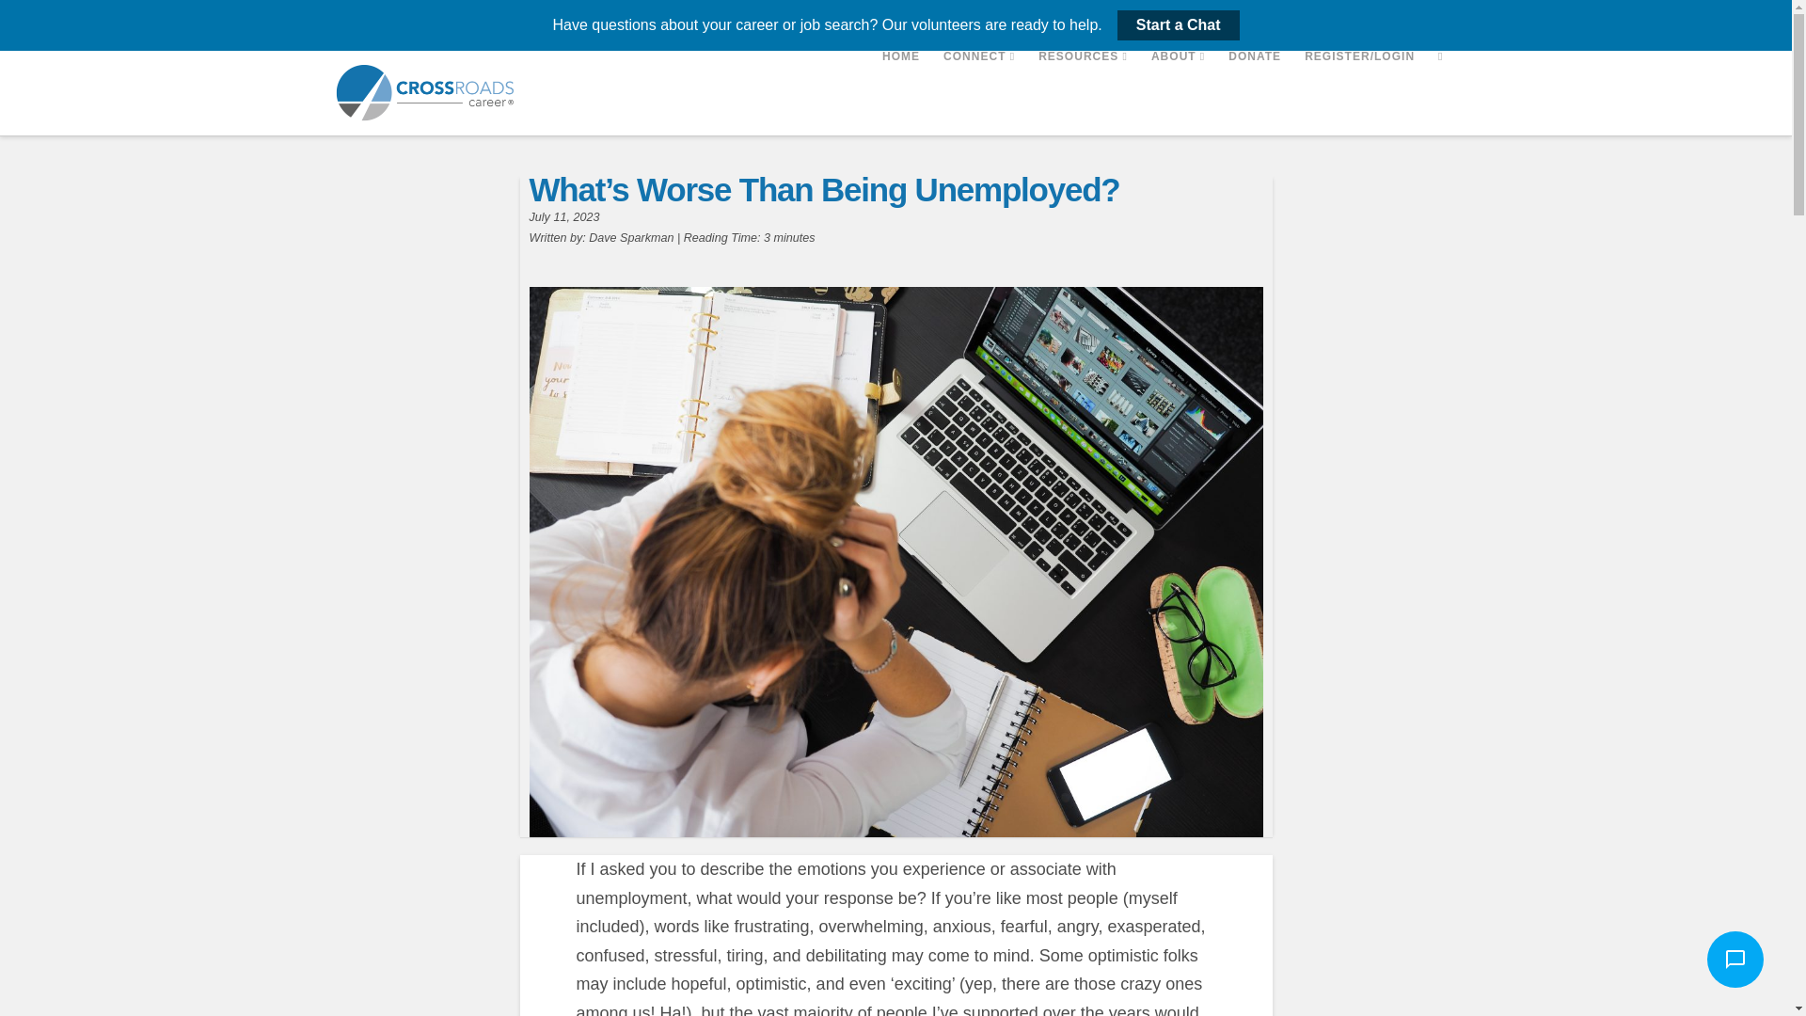 The image size is (1806, 1016). What do you see at coordinates (1178, 92) in the screenshot?
I see `ABOUT` at bounding box center [1178, 92].